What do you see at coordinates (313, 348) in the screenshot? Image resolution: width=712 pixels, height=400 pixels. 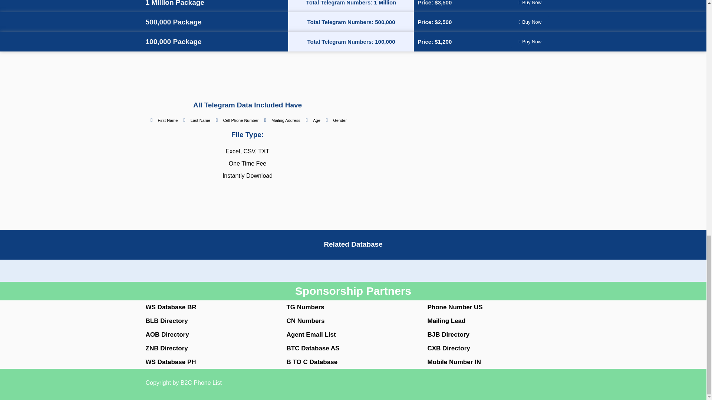 I see `BTC Database AS` at bounding box center [313, 348].